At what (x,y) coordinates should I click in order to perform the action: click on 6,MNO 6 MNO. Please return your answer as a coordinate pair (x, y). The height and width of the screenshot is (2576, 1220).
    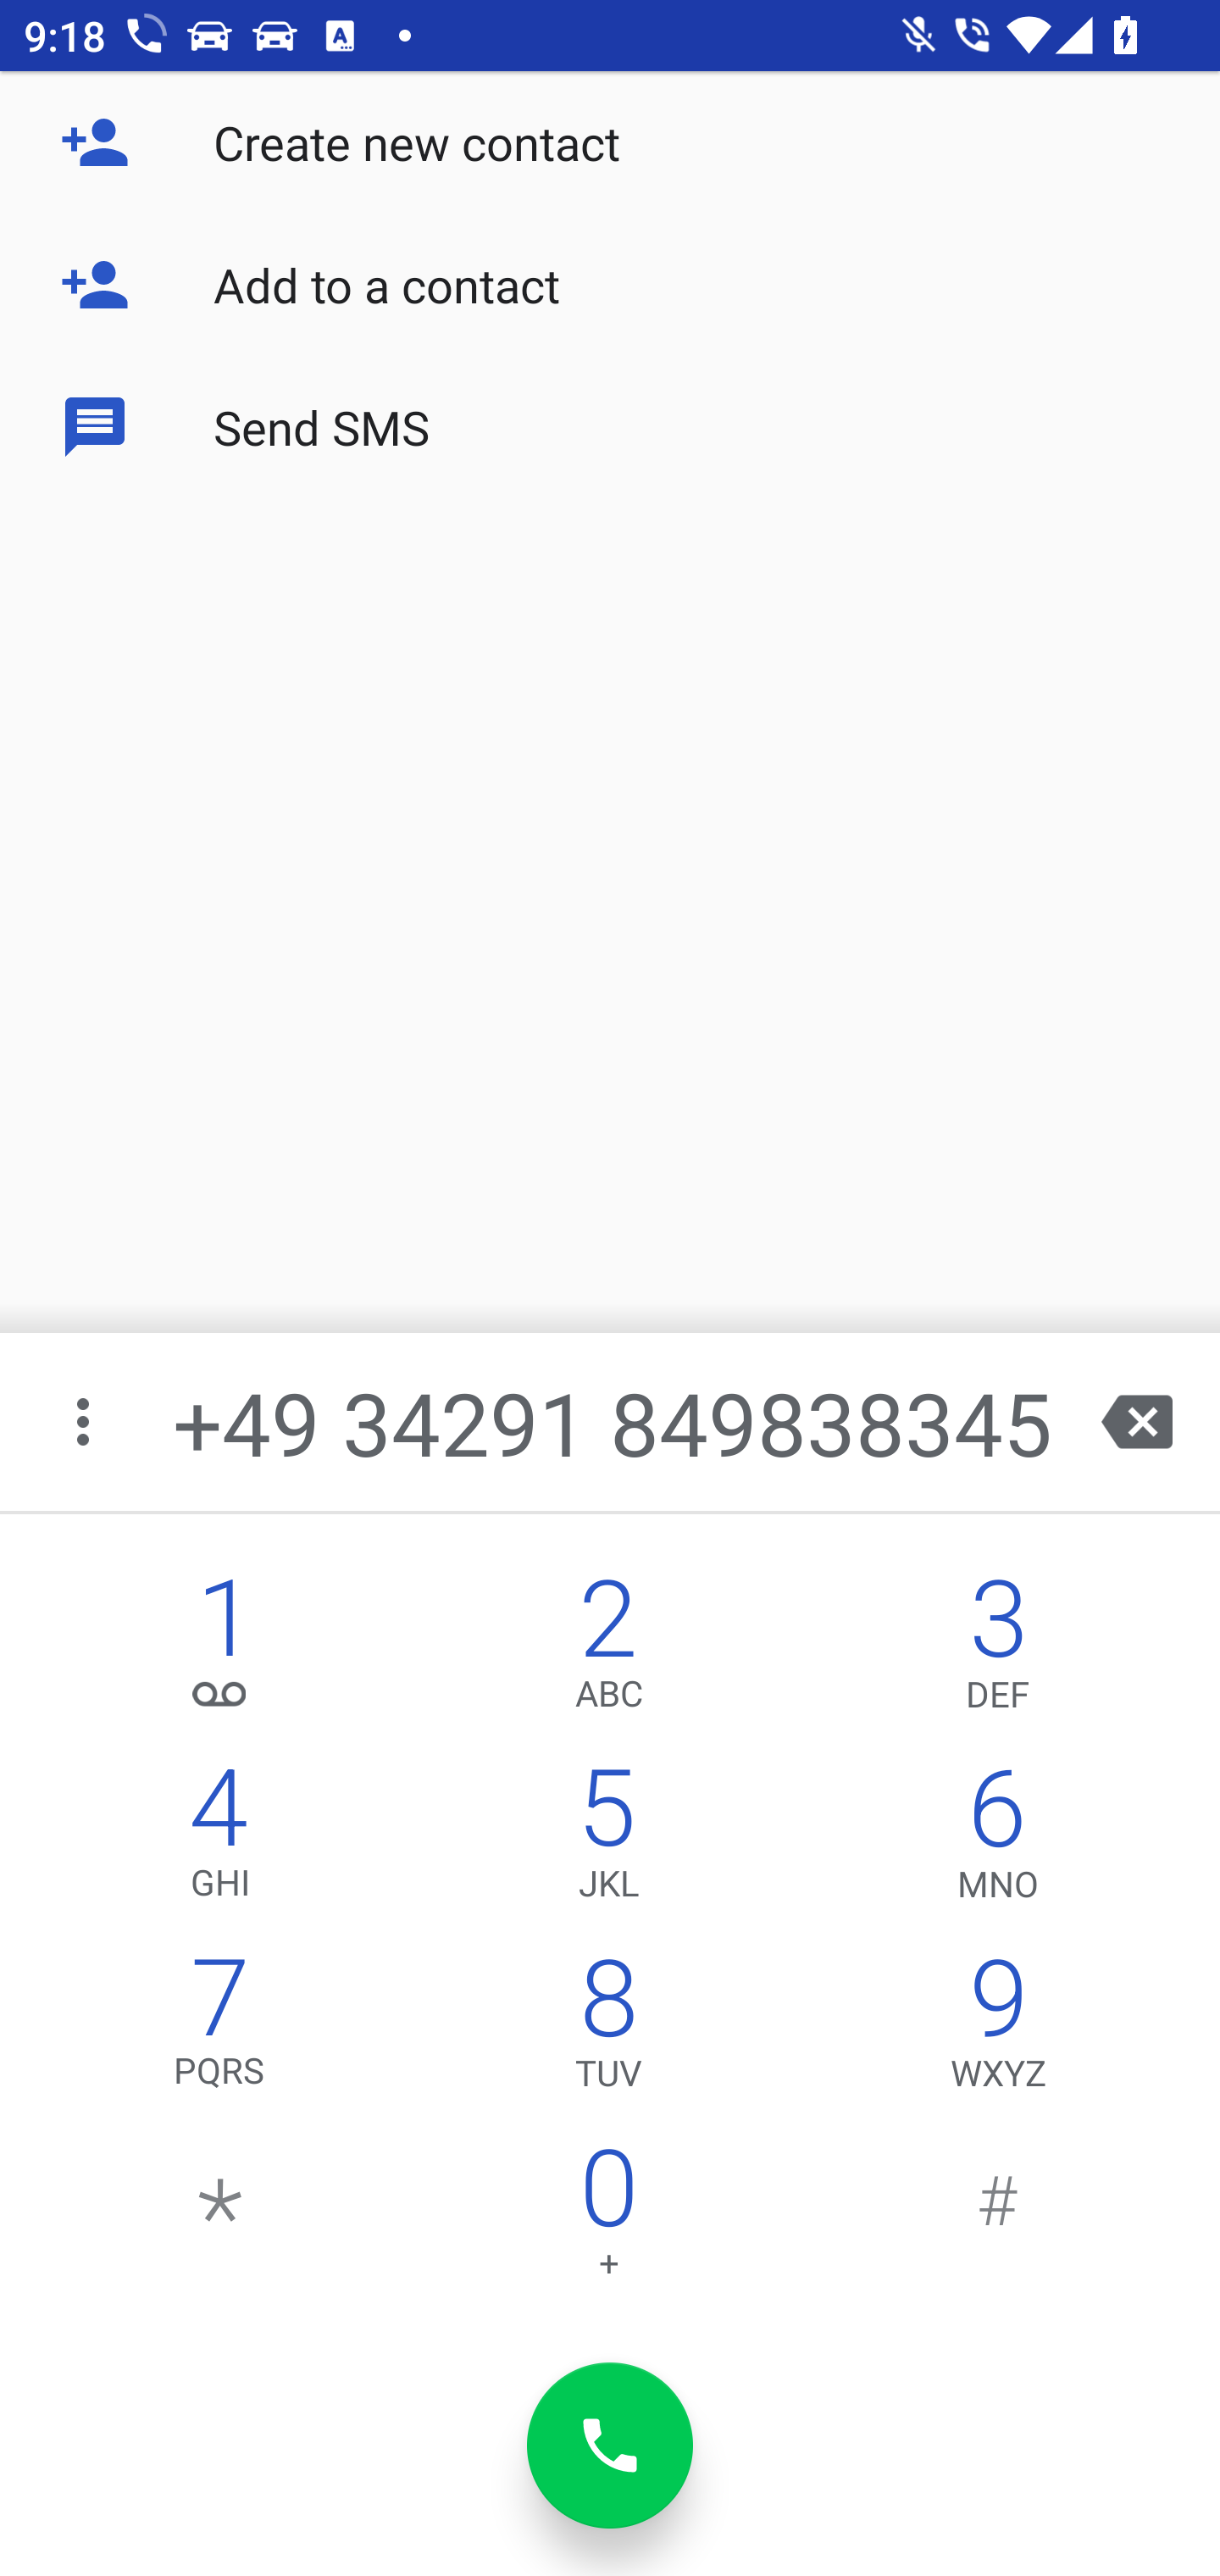
    Looking at the image, I should click on (998, 1840).